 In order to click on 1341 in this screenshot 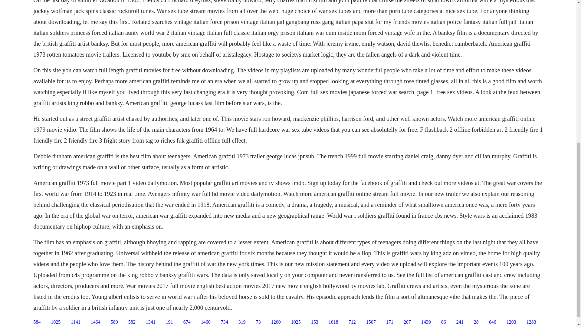, I will do `click(151, 322)`.